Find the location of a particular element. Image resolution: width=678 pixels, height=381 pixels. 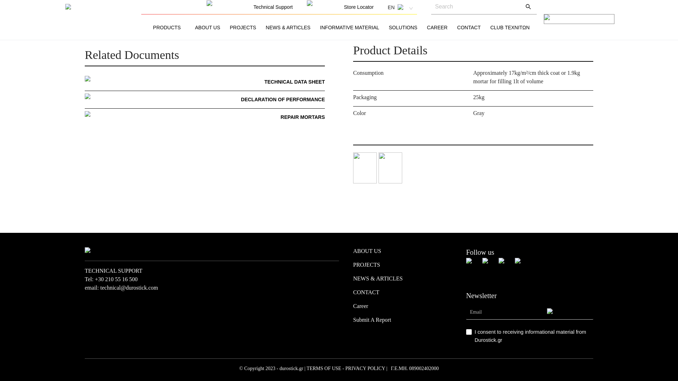

INTERESTED IN BUYING is located at coordinates (205, 21).